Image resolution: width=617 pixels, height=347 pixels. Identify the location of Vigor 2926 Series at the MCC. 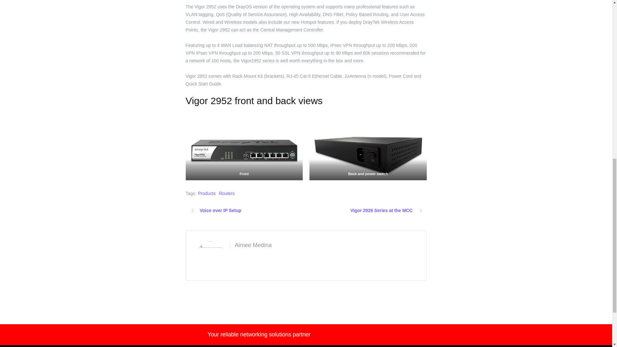
(381, 210).